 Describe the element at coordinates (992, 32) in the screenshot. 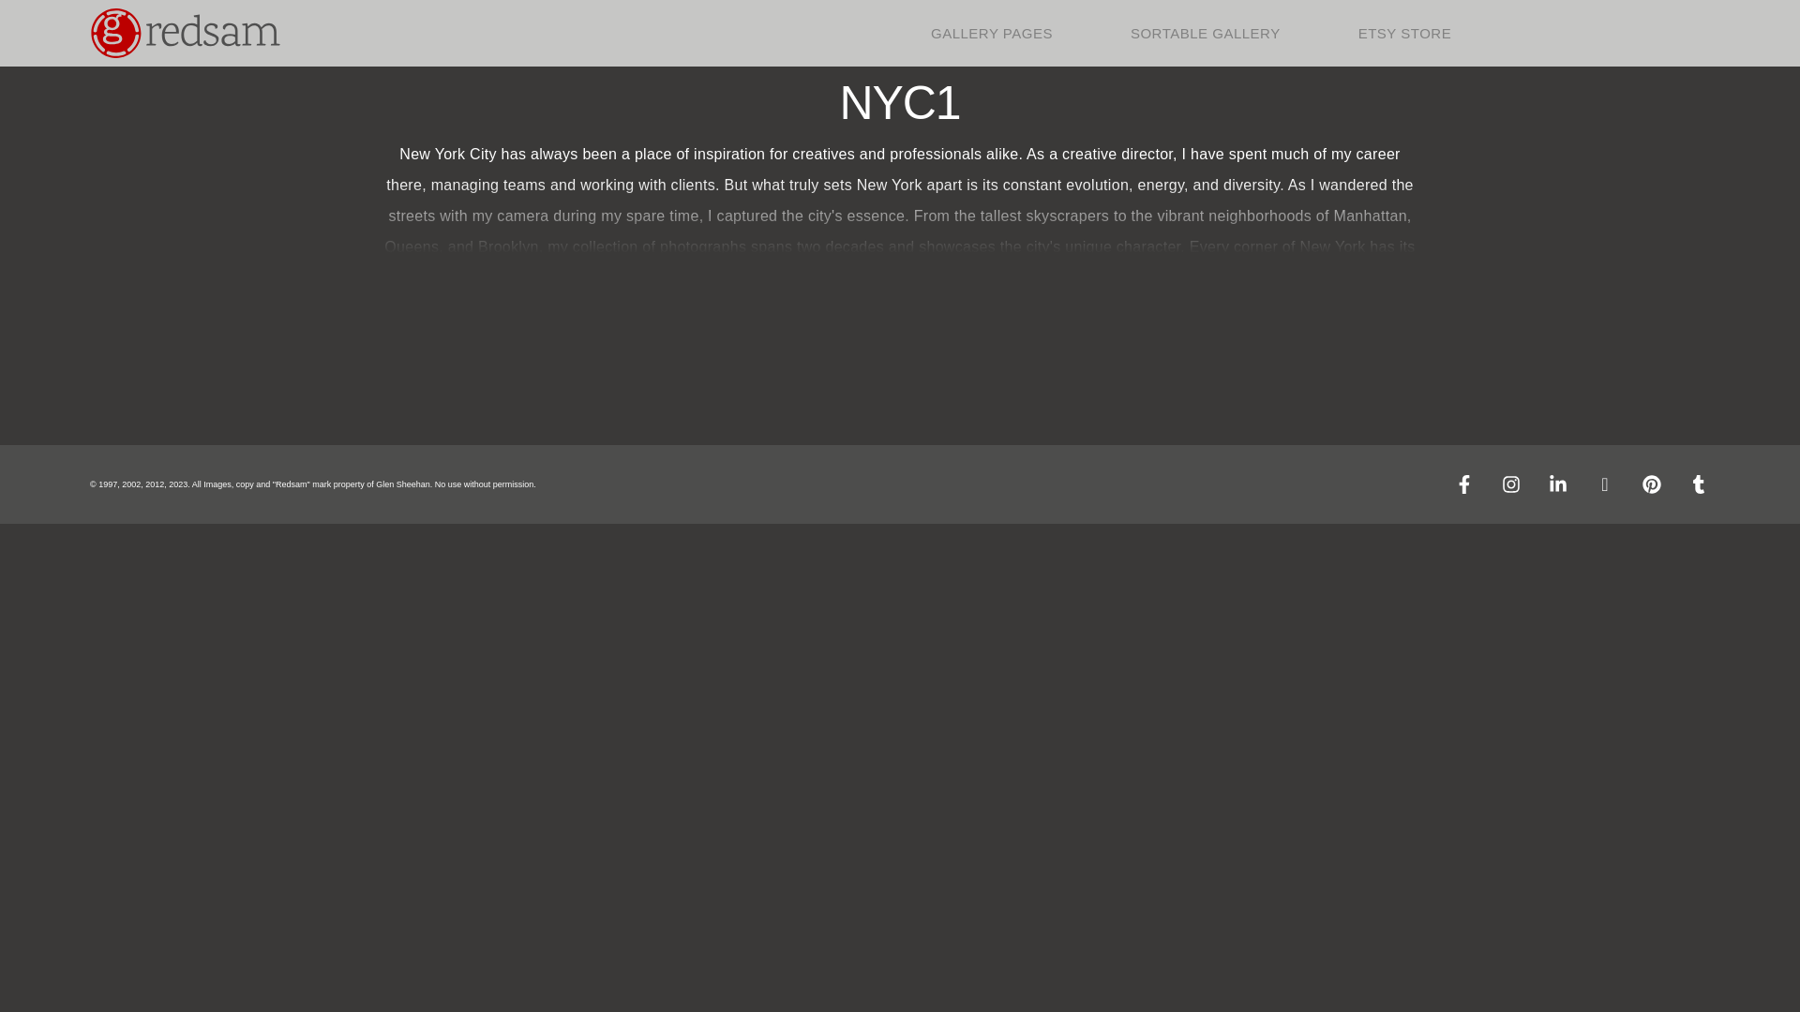

I see `GALLERY PAGES` at that location.